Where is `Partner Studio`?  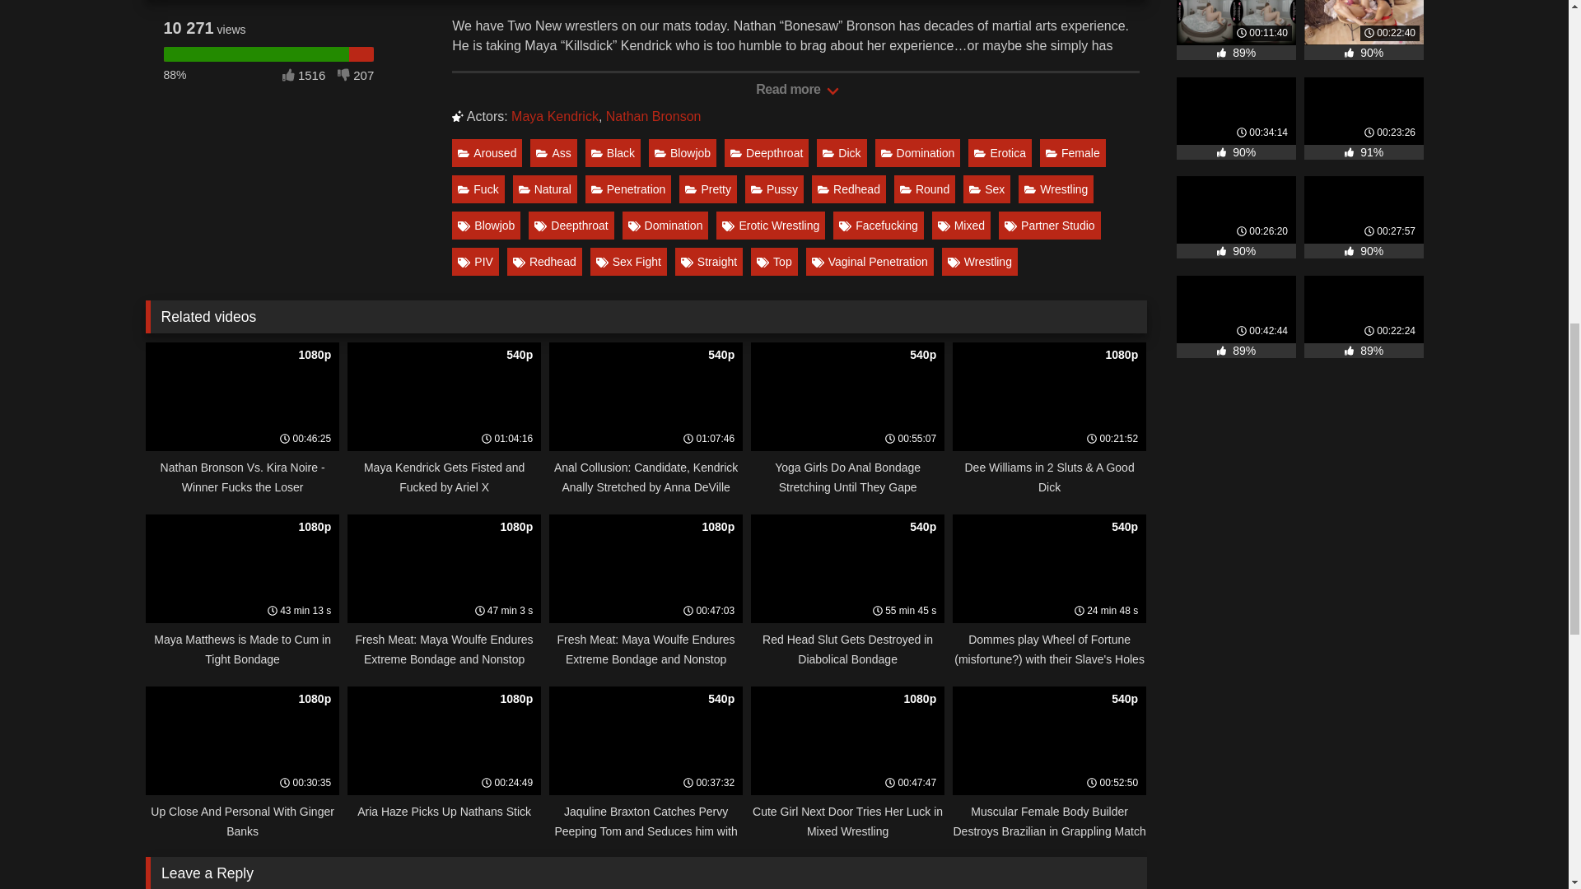
Partner Studio is located at coordinates (1049, 226).